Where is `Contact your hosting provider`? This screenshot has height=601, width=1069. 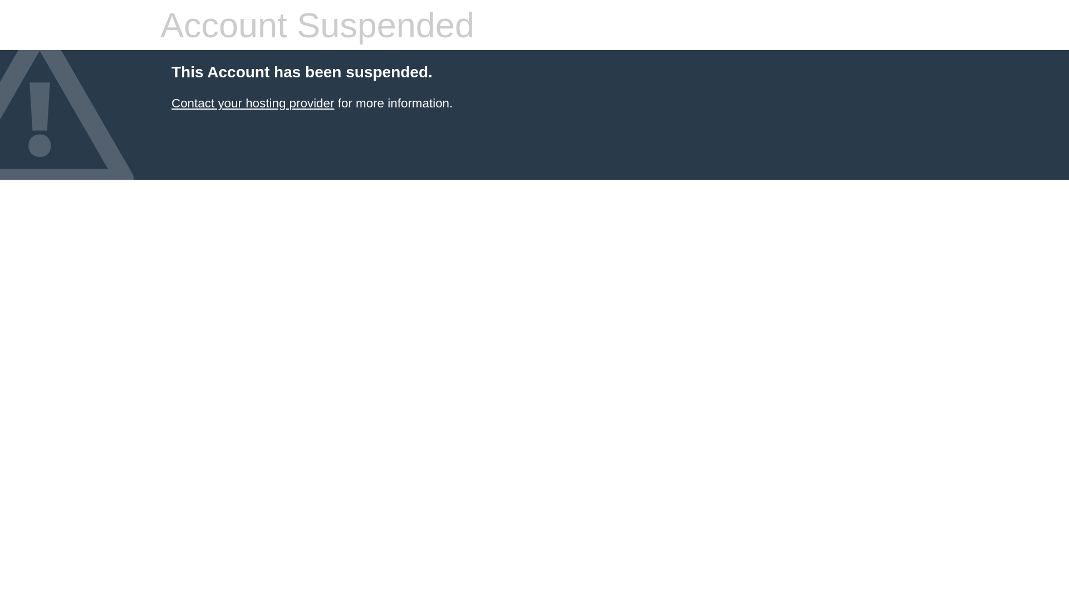 Contact your hosting provider is located at coordinates (253, 104).